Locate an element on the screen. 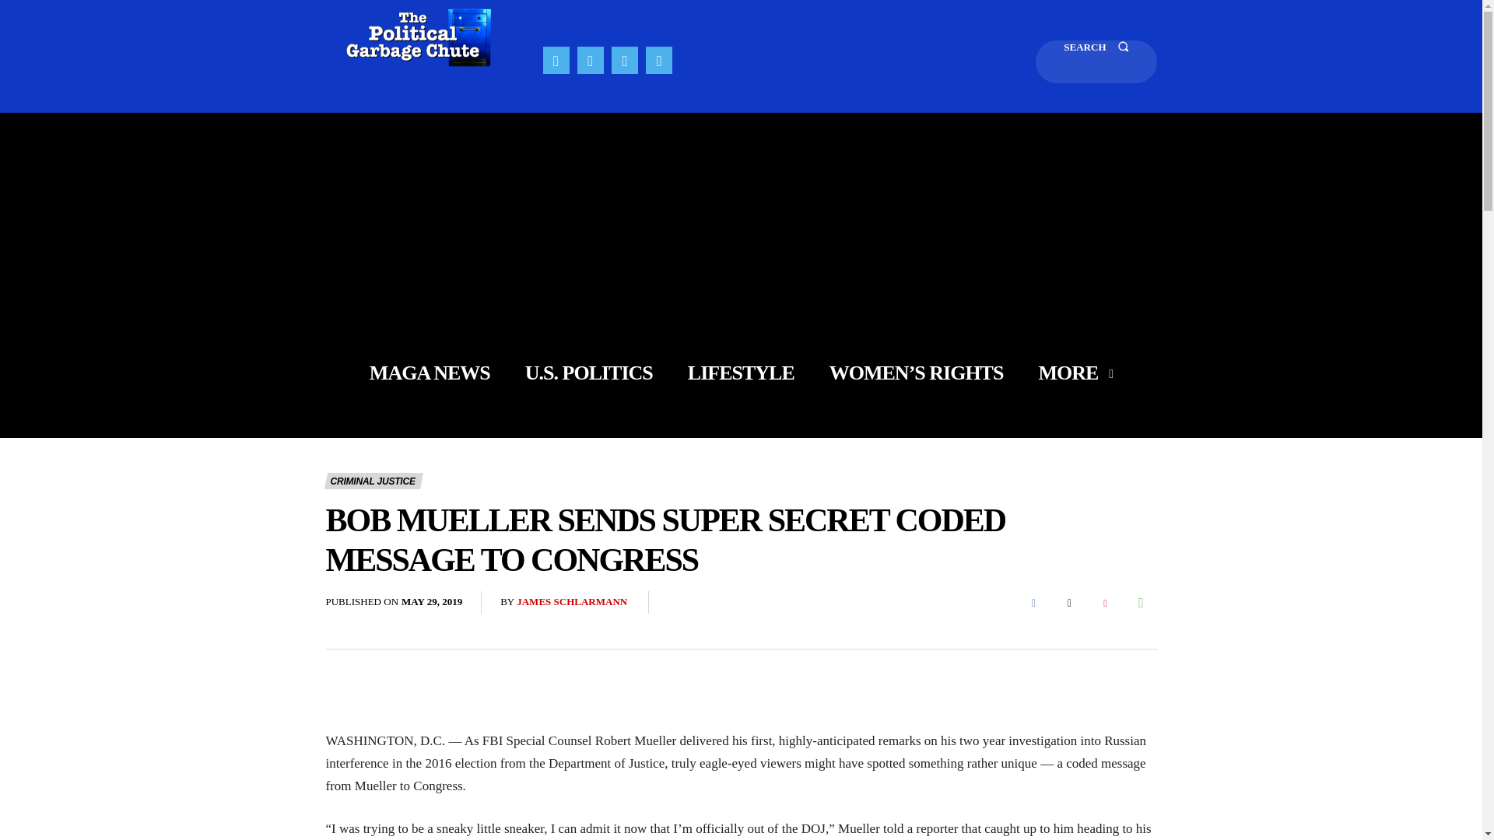 The image size is (1494, 840). Instagram is located at coordinates (590, 59).